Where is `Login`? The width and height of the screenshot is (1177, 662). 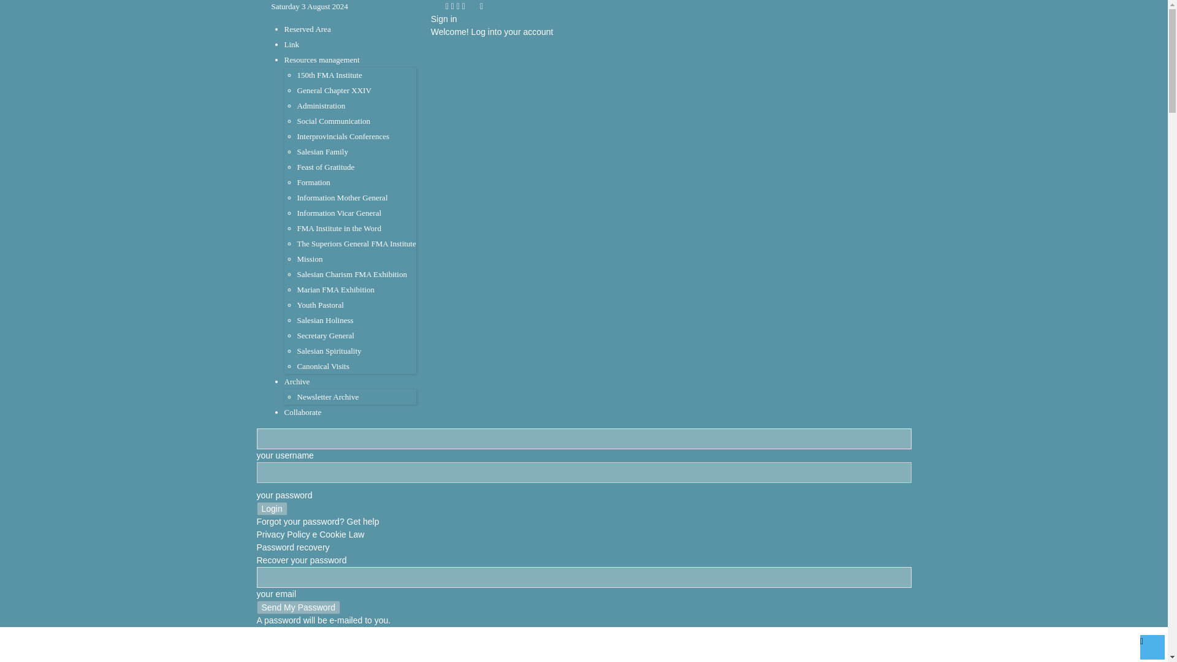
Login is located at coordinates (272, 509).